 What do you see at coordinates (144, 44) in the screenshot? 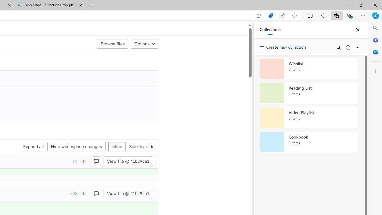
I see `Options` at bounding box center [144, 44].